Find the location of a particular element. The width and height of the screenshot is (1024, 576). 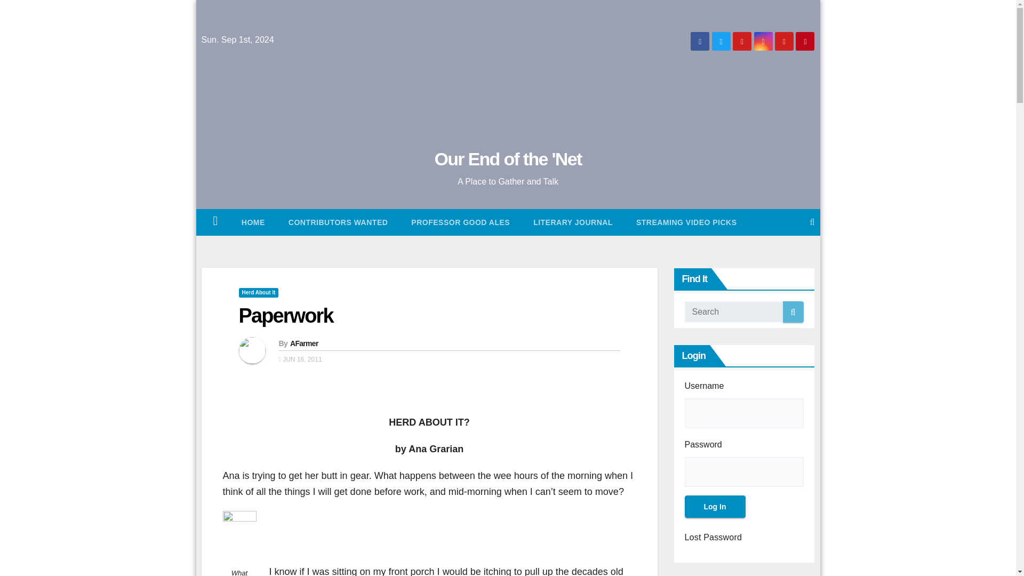

Literary Journal is located at coordinates (573, 222).